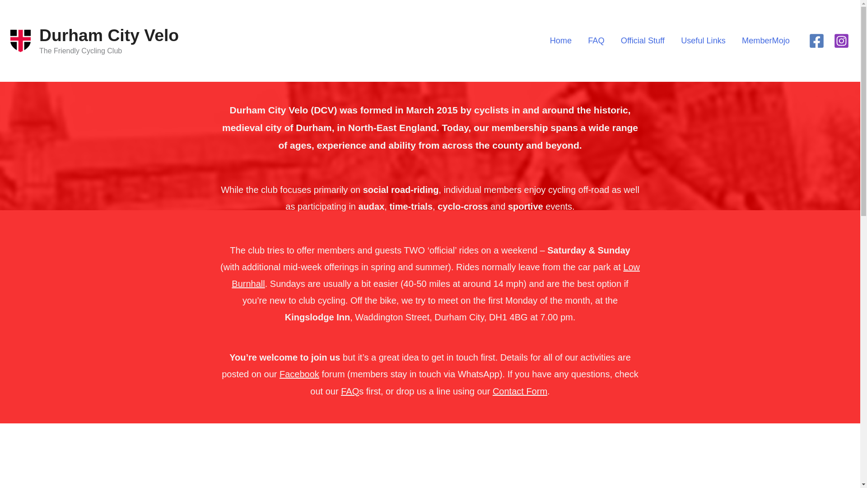 Image resolution: width=867 pixels, height=488 pixels. I want to click on Google Map for , so click(354, 481).